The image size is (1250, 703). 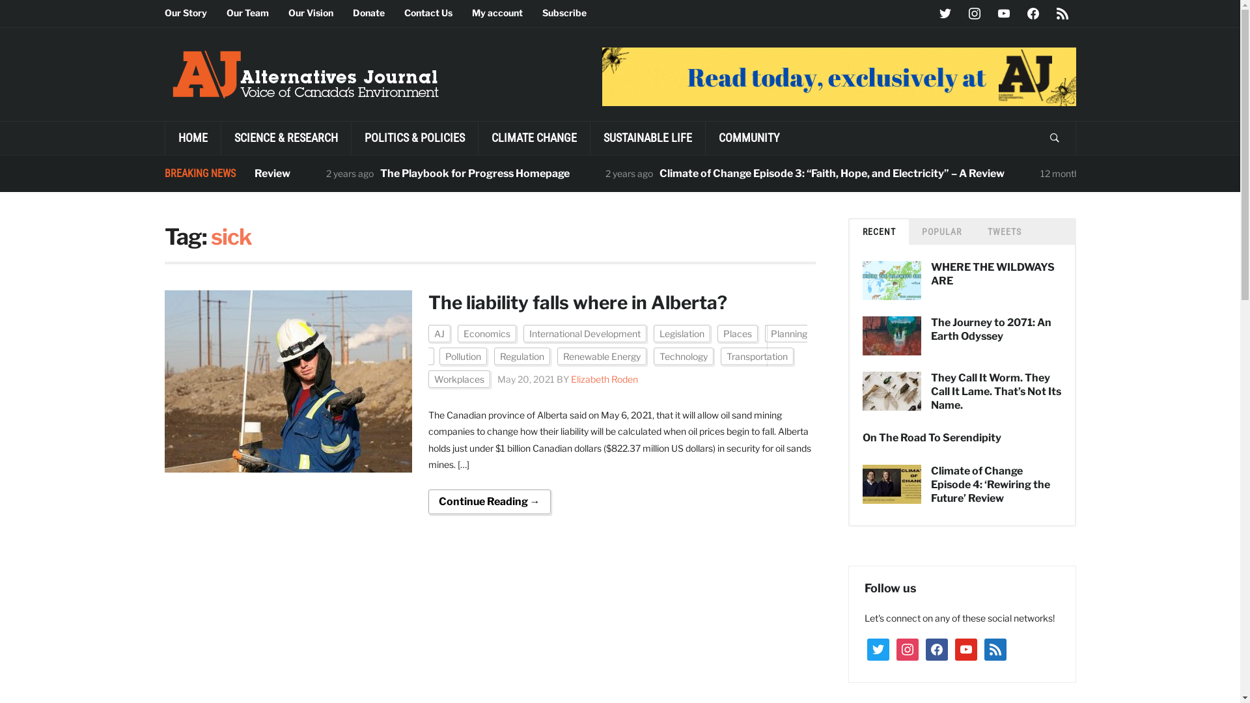 I want to click on COMMUNITY, so click(x=748, y=138).